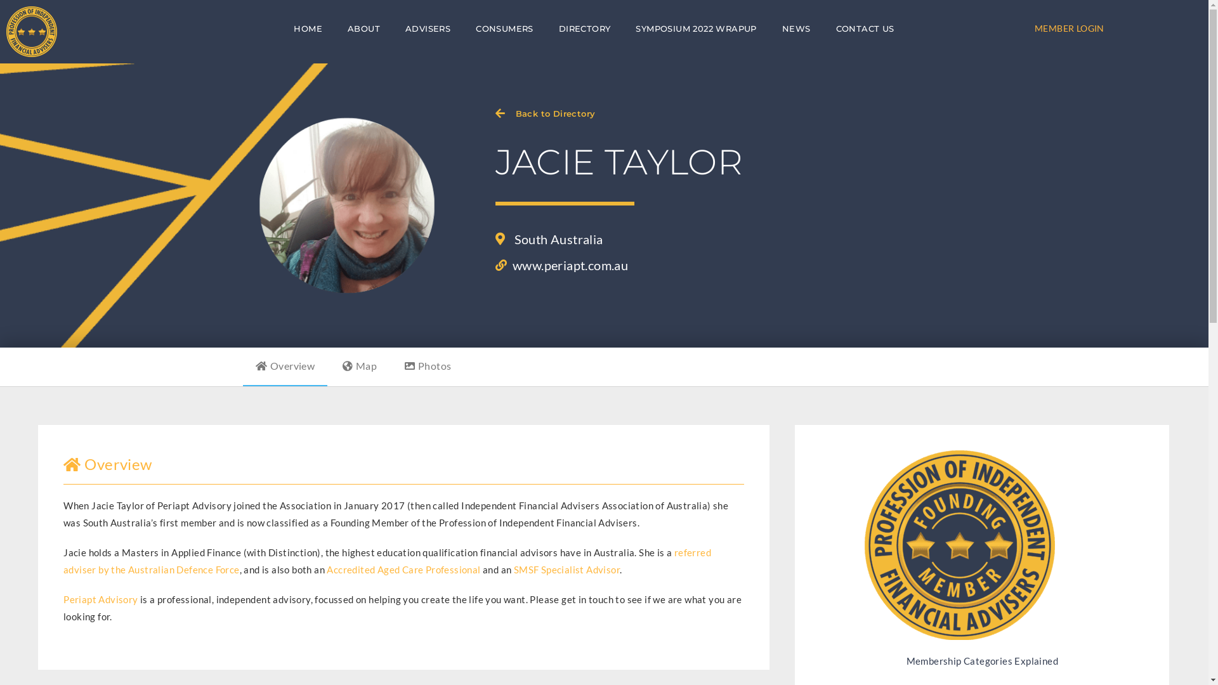  Describe the element at coordinates (505, 29) in the screenshot. I see `CONSUMERS` at that location.